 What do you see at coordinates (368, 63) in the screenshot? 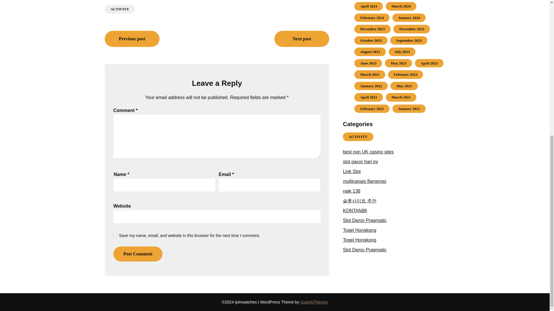
I see `June 2023` at bounding box center [368, 63].